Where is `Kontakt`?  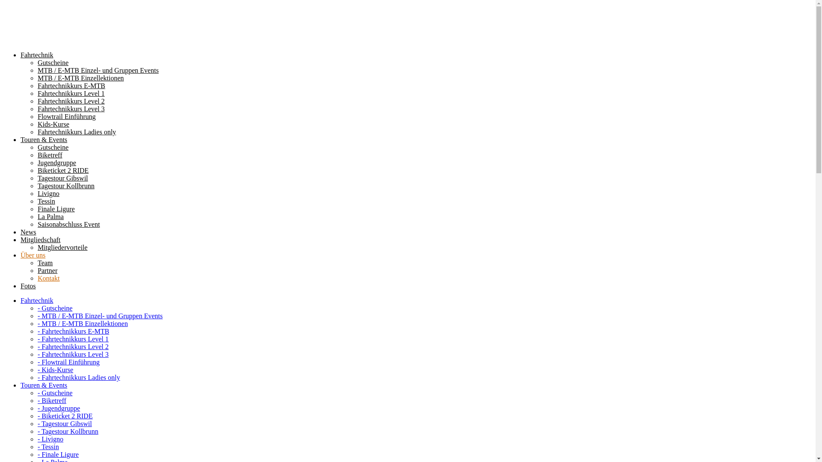
Kontakt is located at coordinates (49, 278).